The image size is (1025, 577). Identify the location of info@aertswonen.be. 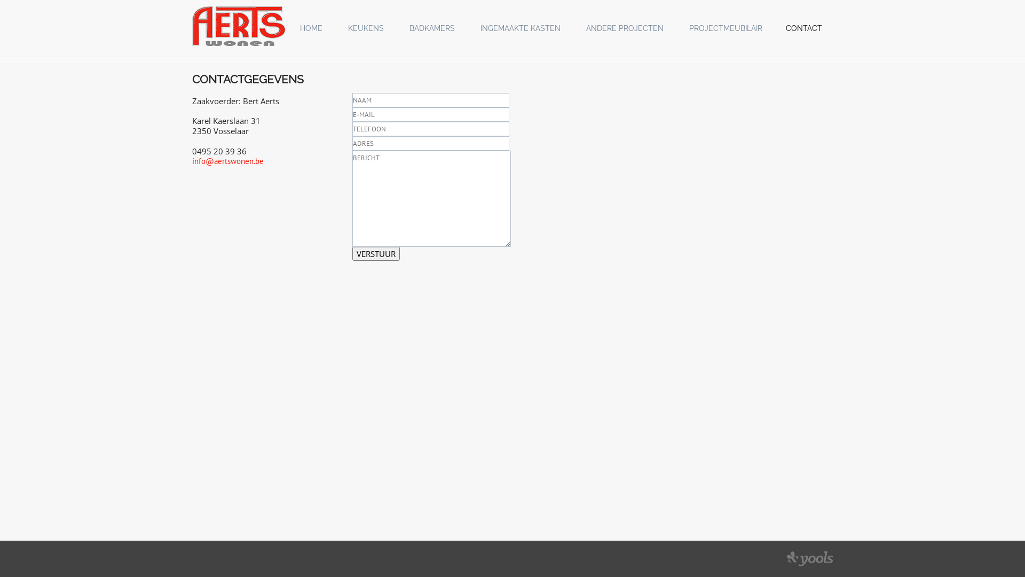
(227, 161).